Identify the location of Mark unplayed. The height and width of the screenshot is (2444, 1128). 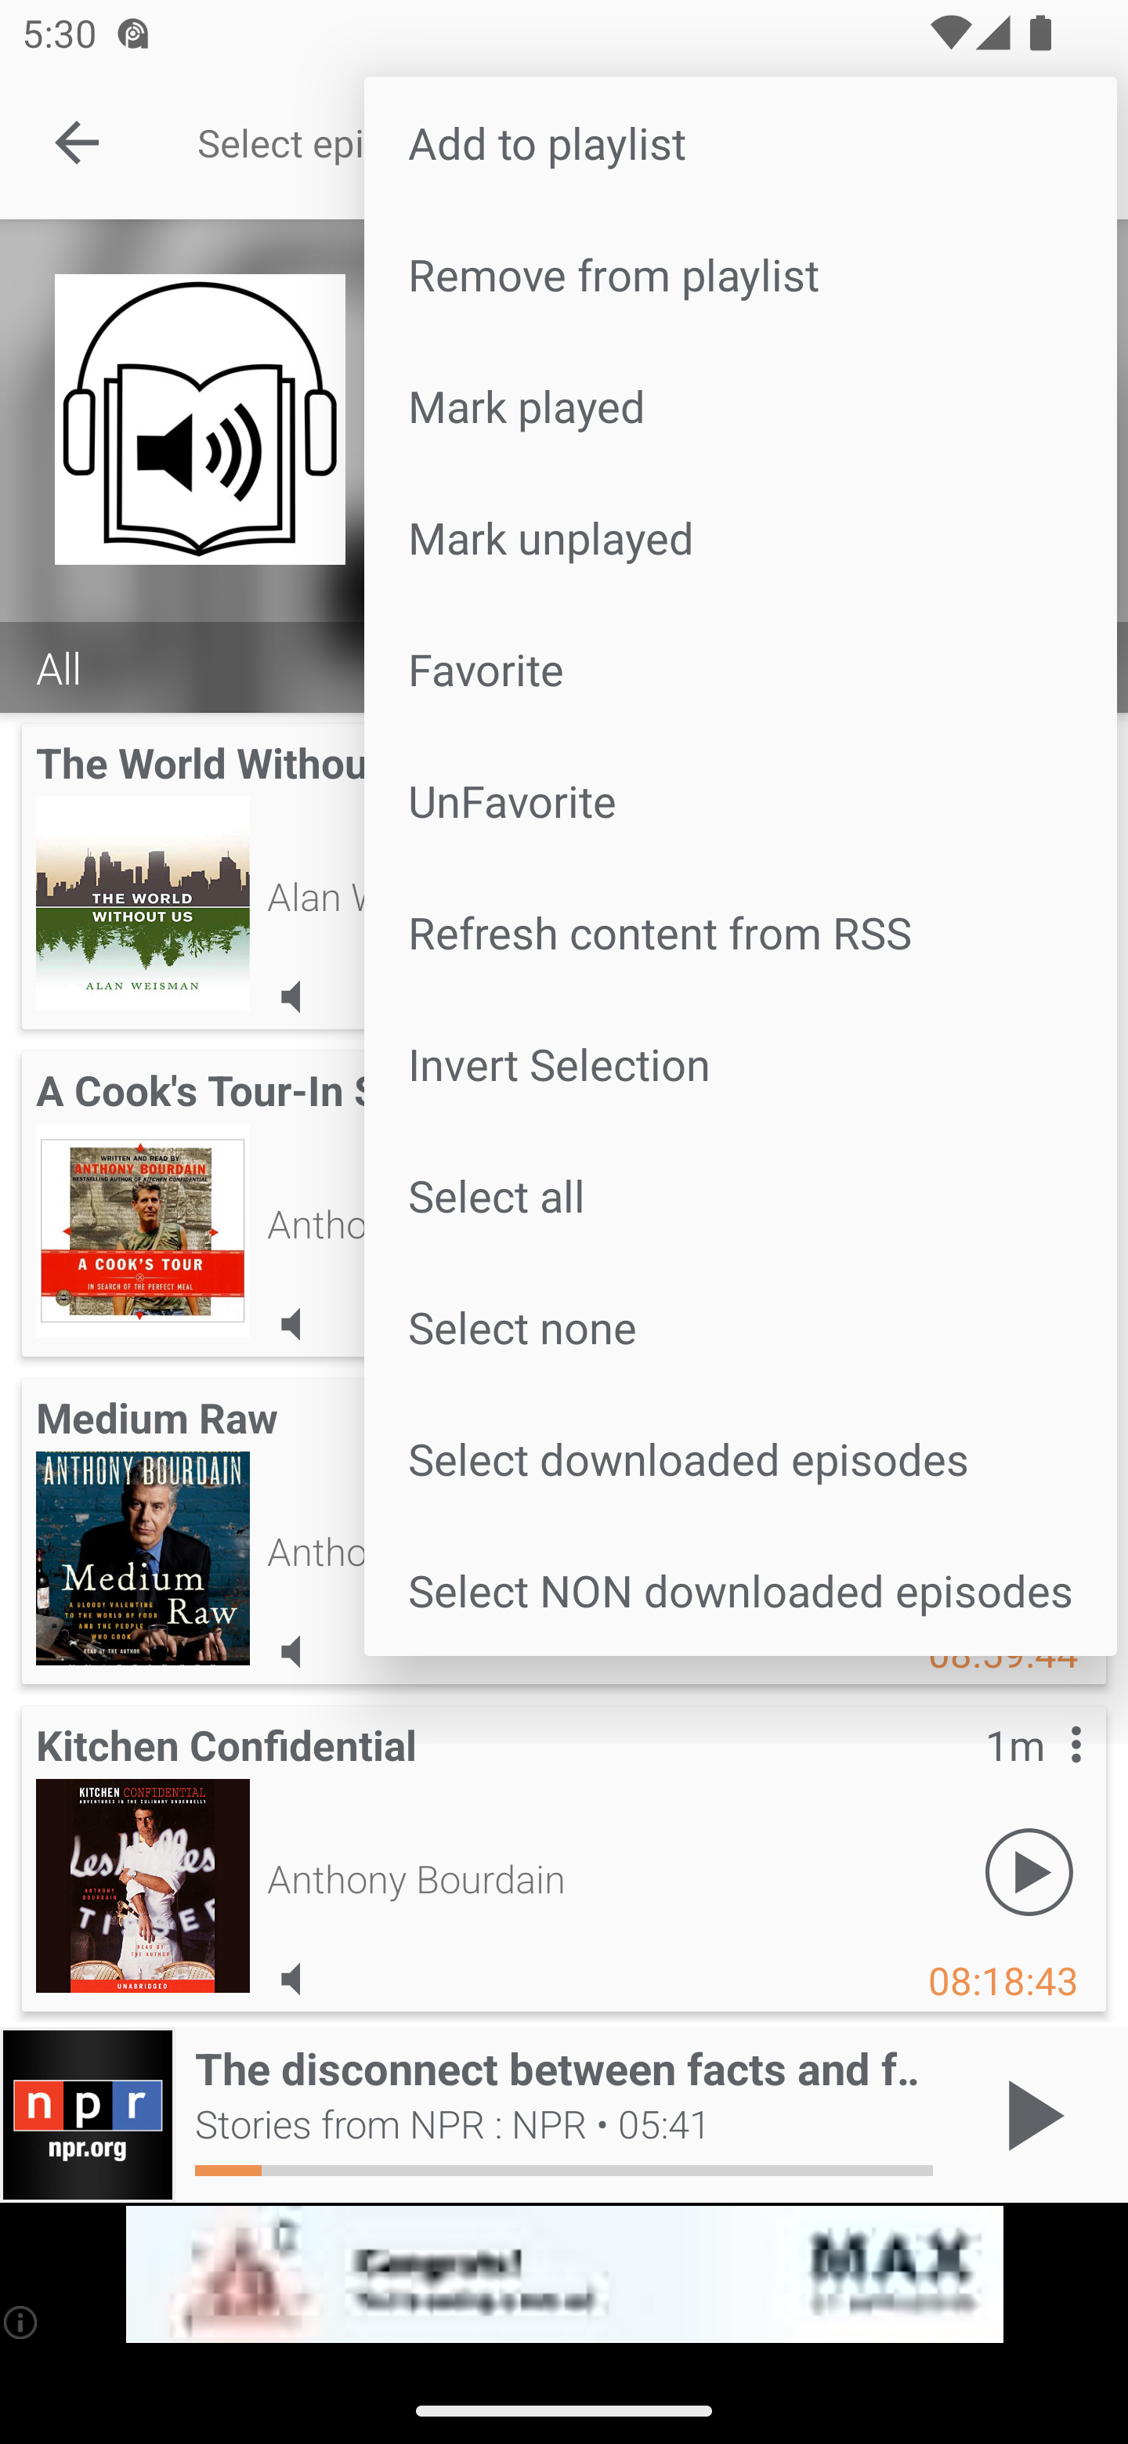
(740, 537).